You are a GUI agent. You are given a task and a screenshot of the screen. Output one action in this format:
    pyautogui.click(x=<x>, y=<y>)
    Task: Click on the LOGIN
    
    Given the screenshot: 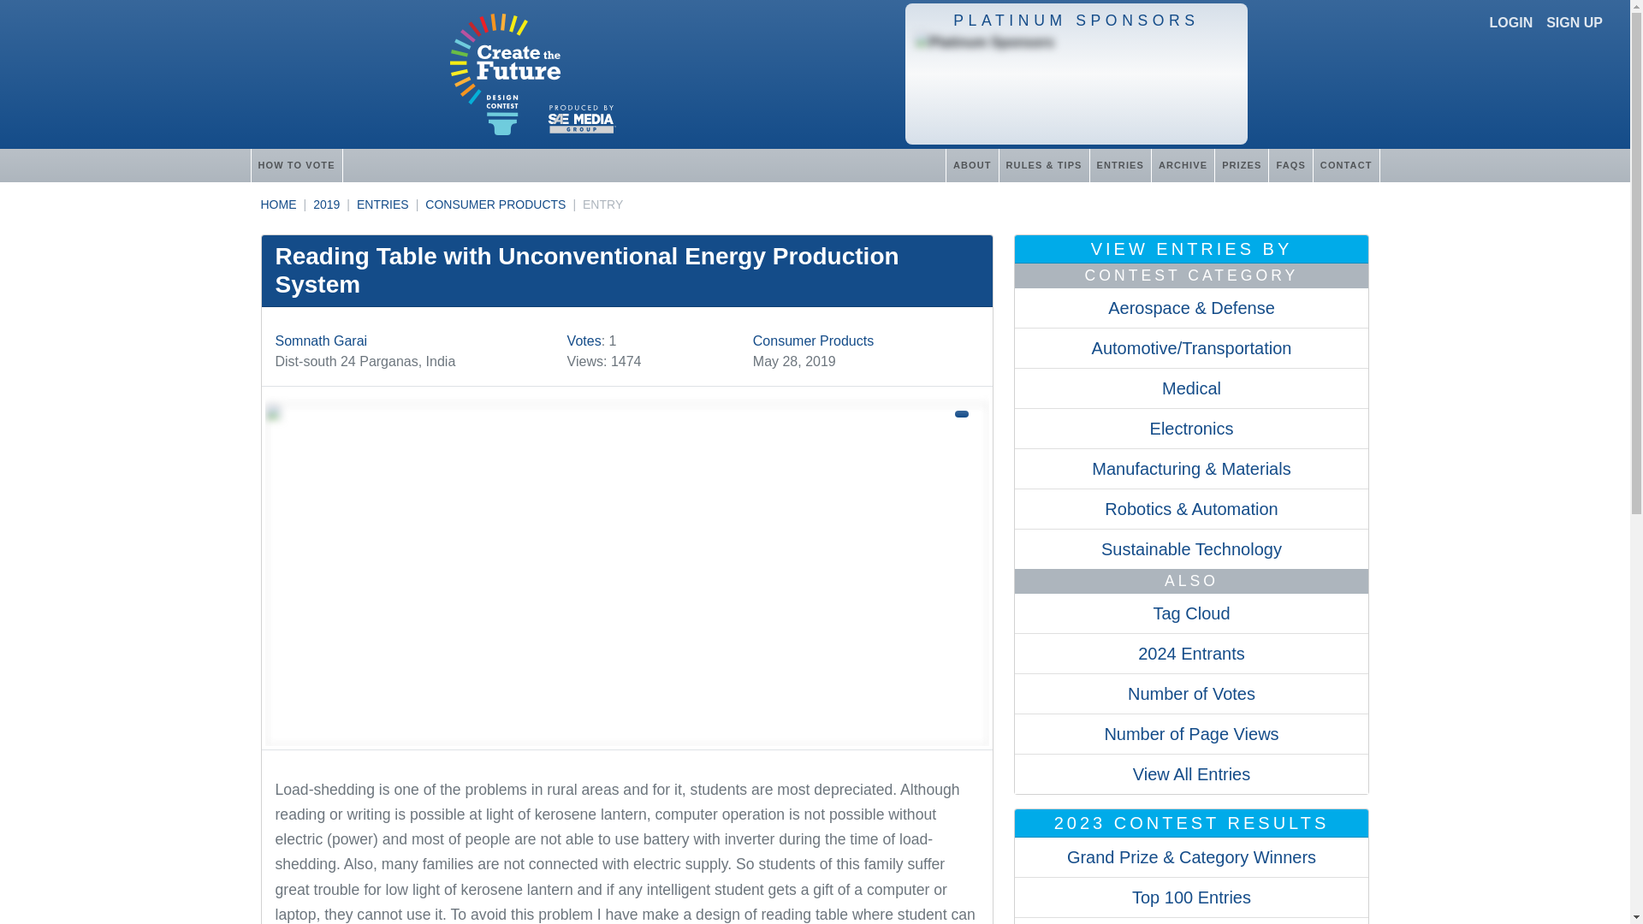 What is the action you would take?
    pyautogui.click(x=1511, y=22)
    